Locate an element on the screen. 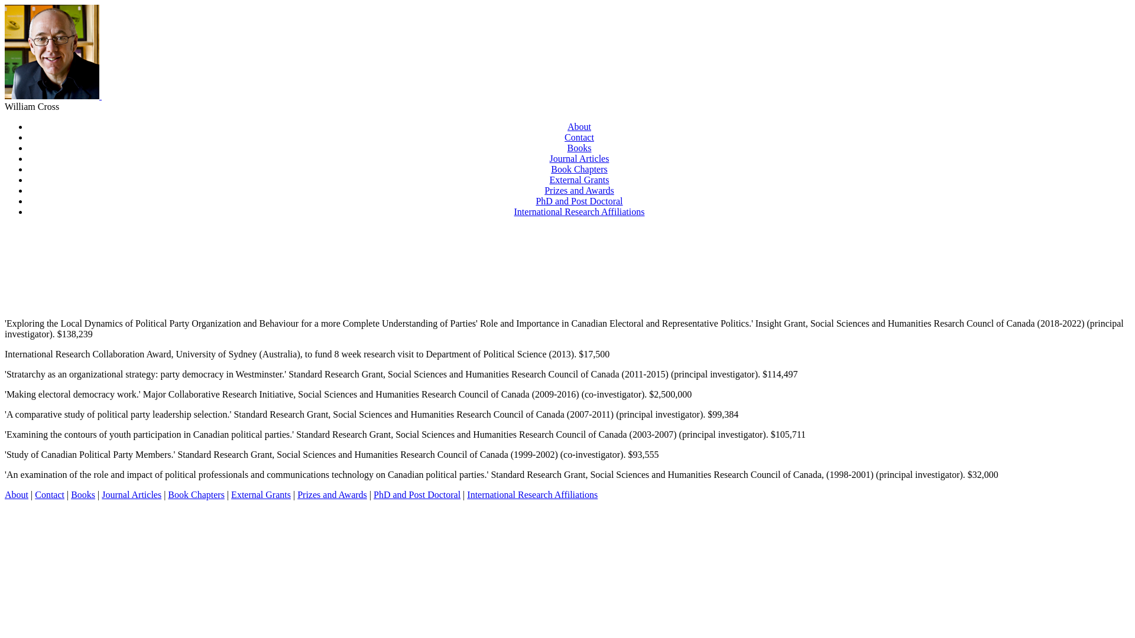 Image resolution: width=1135 pixels, height=638 pixels. About is located at coordinates (579, 126).